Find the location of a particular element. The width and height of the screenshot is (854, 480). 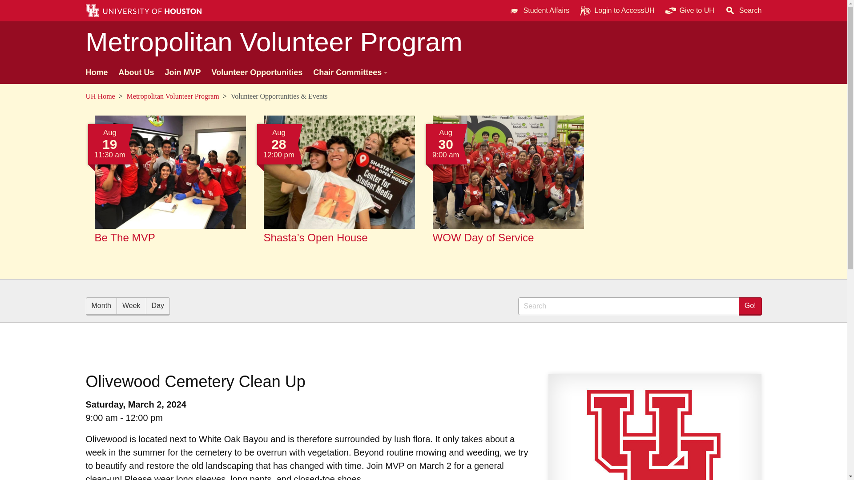

Go! is located at coordinates (750, 306).